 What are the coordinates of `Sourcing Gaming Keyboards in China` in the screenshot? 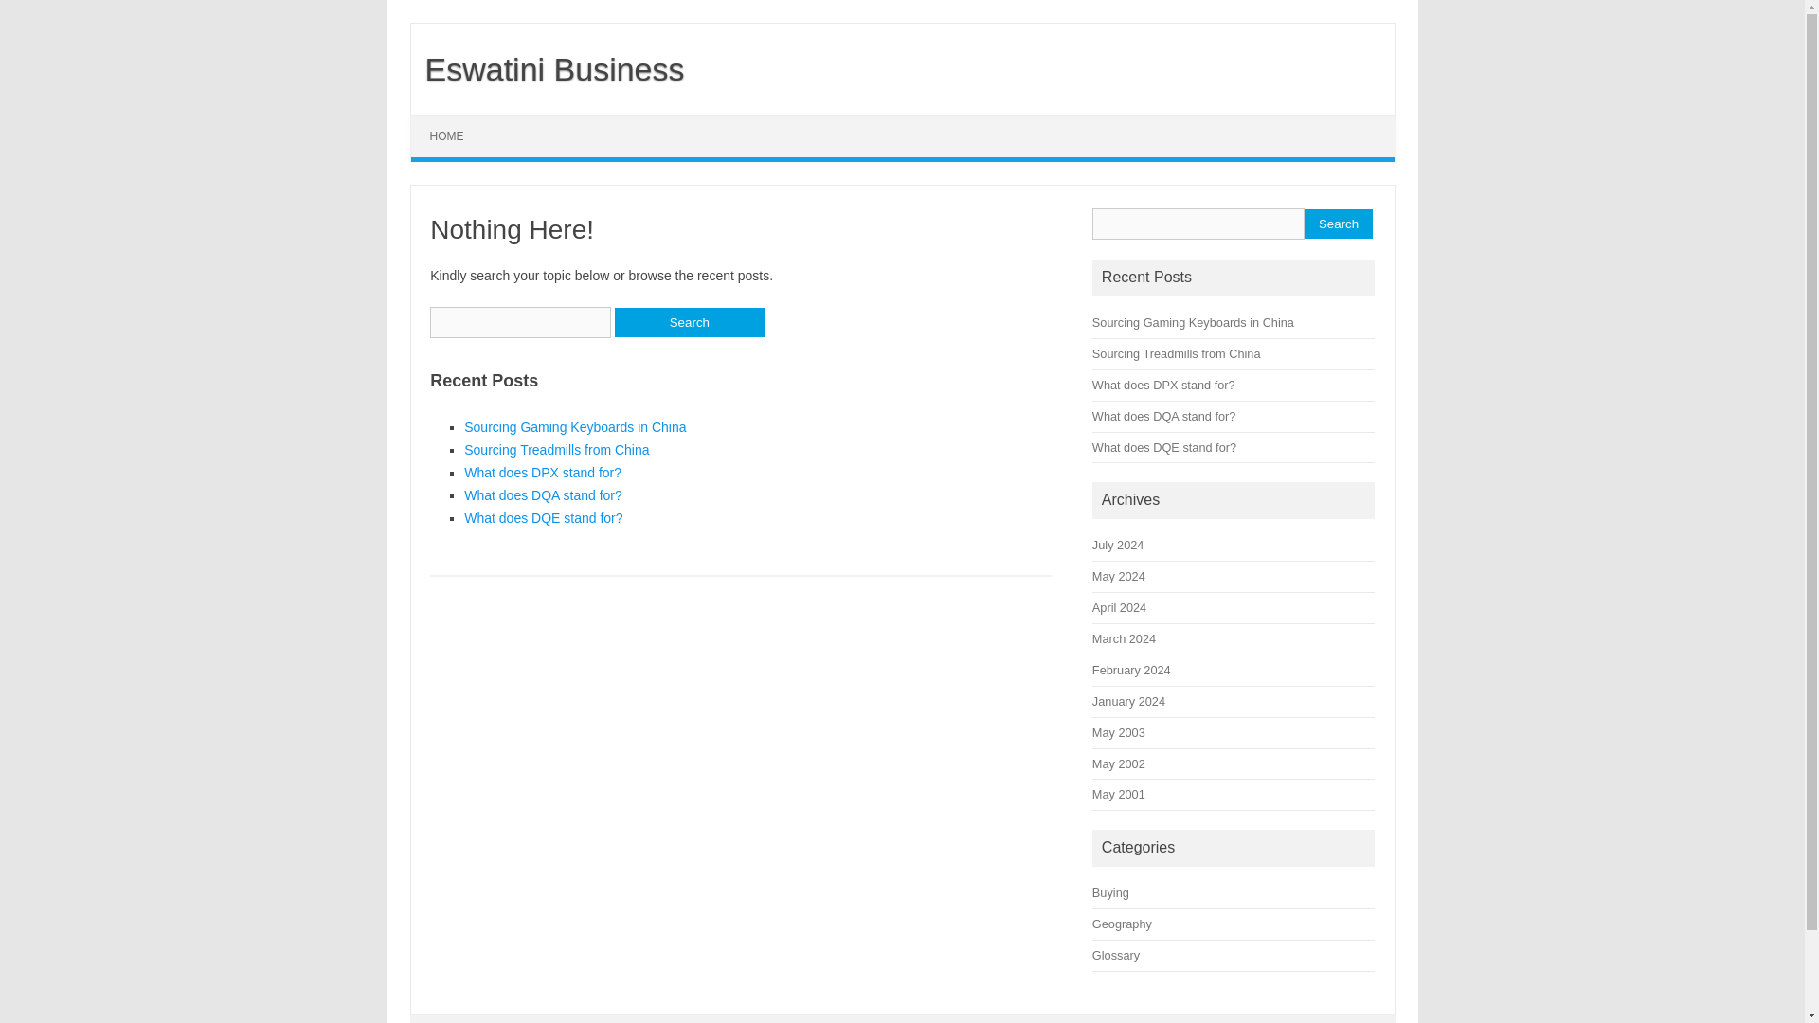 It's located at (574, 426).